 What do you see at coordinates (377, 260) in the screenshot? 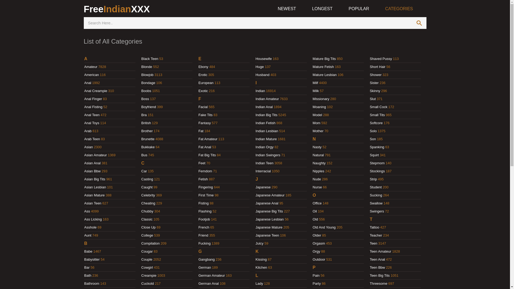
I see `Teen Anal` at bounding box center [377, 260].